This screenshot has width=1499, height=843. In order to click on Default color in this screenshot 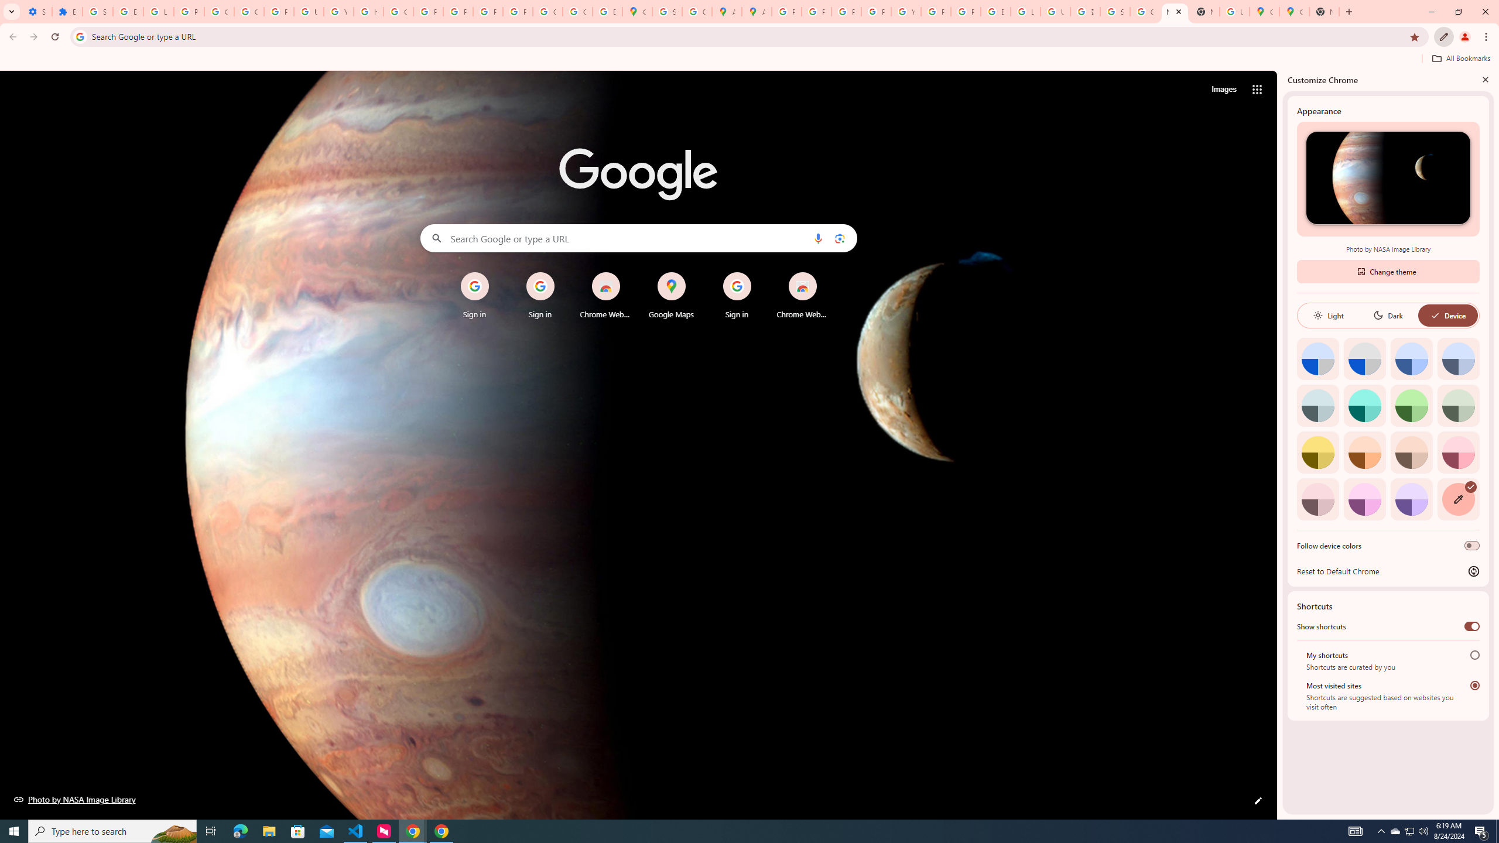, I will do `click(1317, 358)`.